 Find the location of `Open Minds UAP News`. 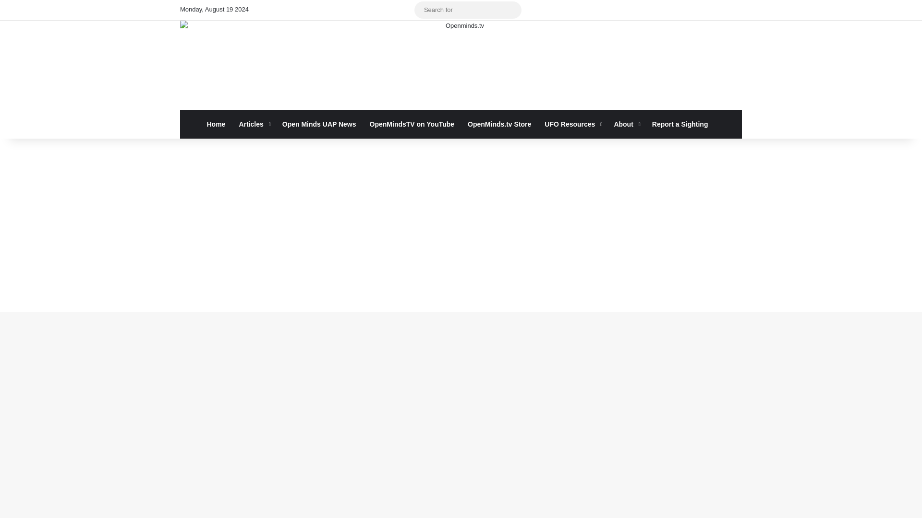

Open Minds UAP News is located at coordinates (319, 124).